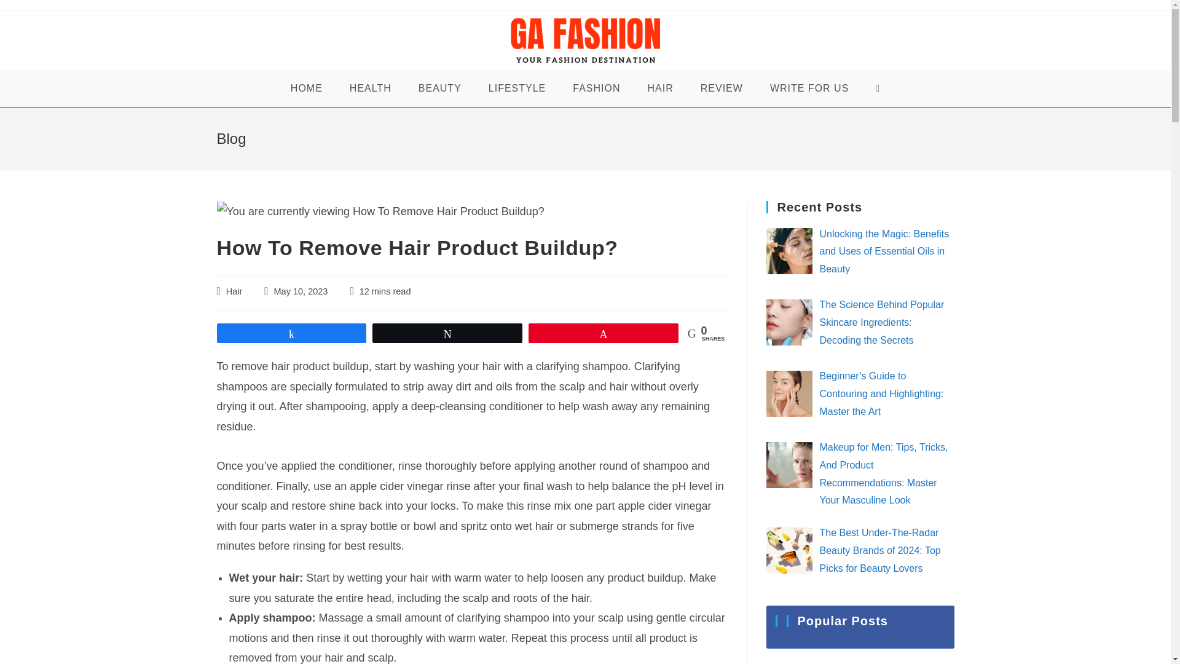 Image resolution: width=1180 pixels, height=664 pixels. What do you see at coordinates (722, 89) in the screenshot?
I see `REVIEW` at bounding box center [722, 89].